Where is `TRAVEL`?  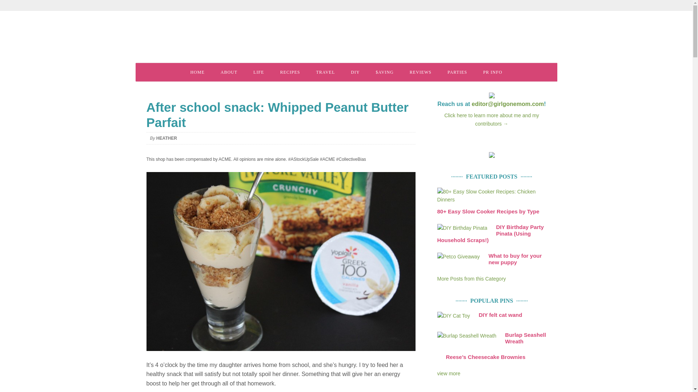 TRAVEL is located at coordinates (325, 72).